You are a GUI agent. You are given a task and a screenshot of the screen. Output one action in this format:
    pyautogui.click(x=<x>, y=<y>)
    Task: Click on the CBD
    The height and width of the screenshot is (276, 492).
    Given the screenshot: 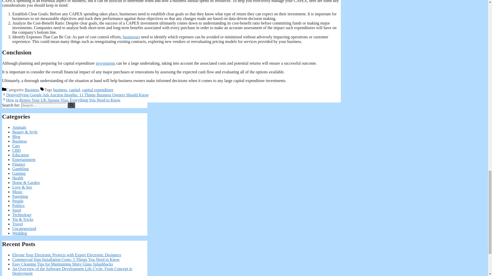 What is the action you would take?
    pyautogui.click(x=16, y=150)
    